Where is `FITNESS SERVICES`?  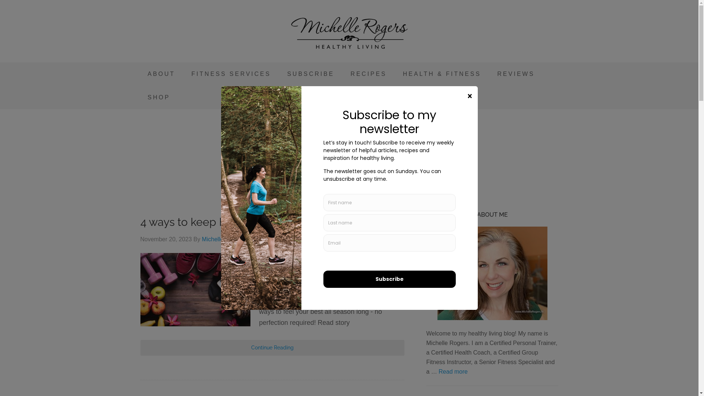 FITNESS SERVICES is located at coordinates (231, 74).